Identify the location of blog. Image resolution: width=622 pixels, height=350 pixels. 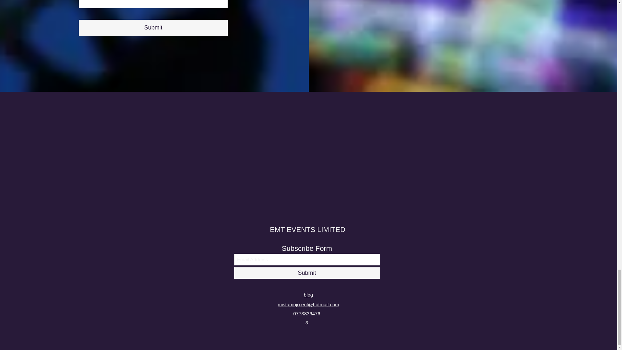
(308, 295).